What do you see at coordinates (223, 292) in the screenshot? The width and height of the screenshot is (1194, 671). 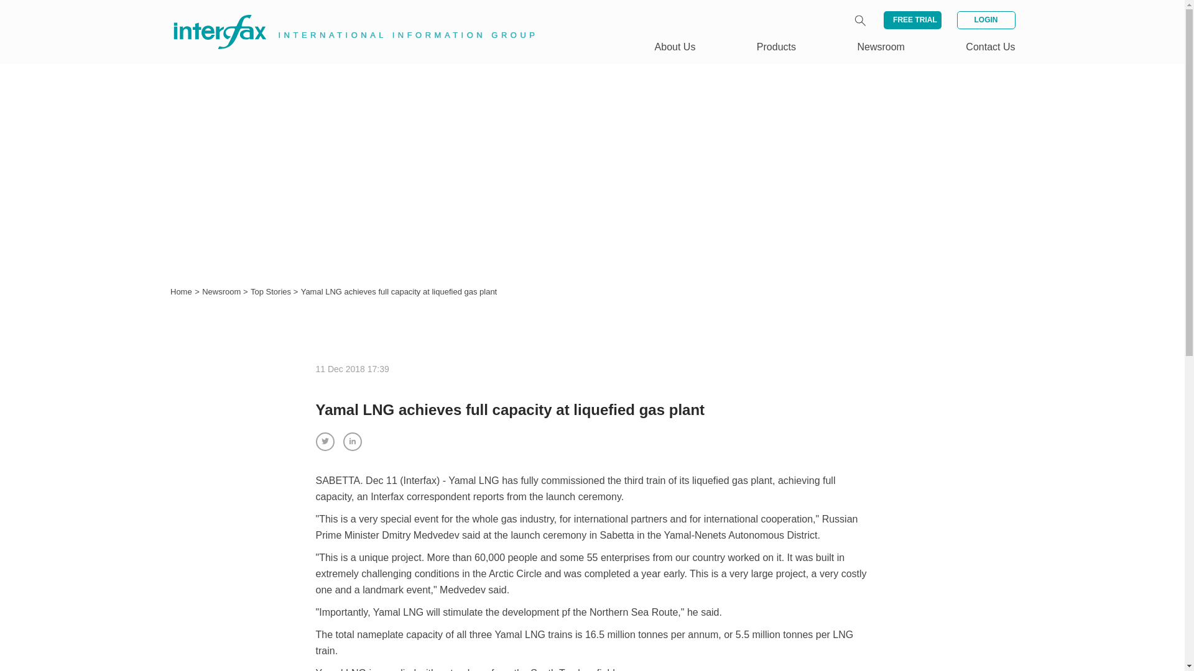 I see `Newsroom` at bounding box center [223, 292].